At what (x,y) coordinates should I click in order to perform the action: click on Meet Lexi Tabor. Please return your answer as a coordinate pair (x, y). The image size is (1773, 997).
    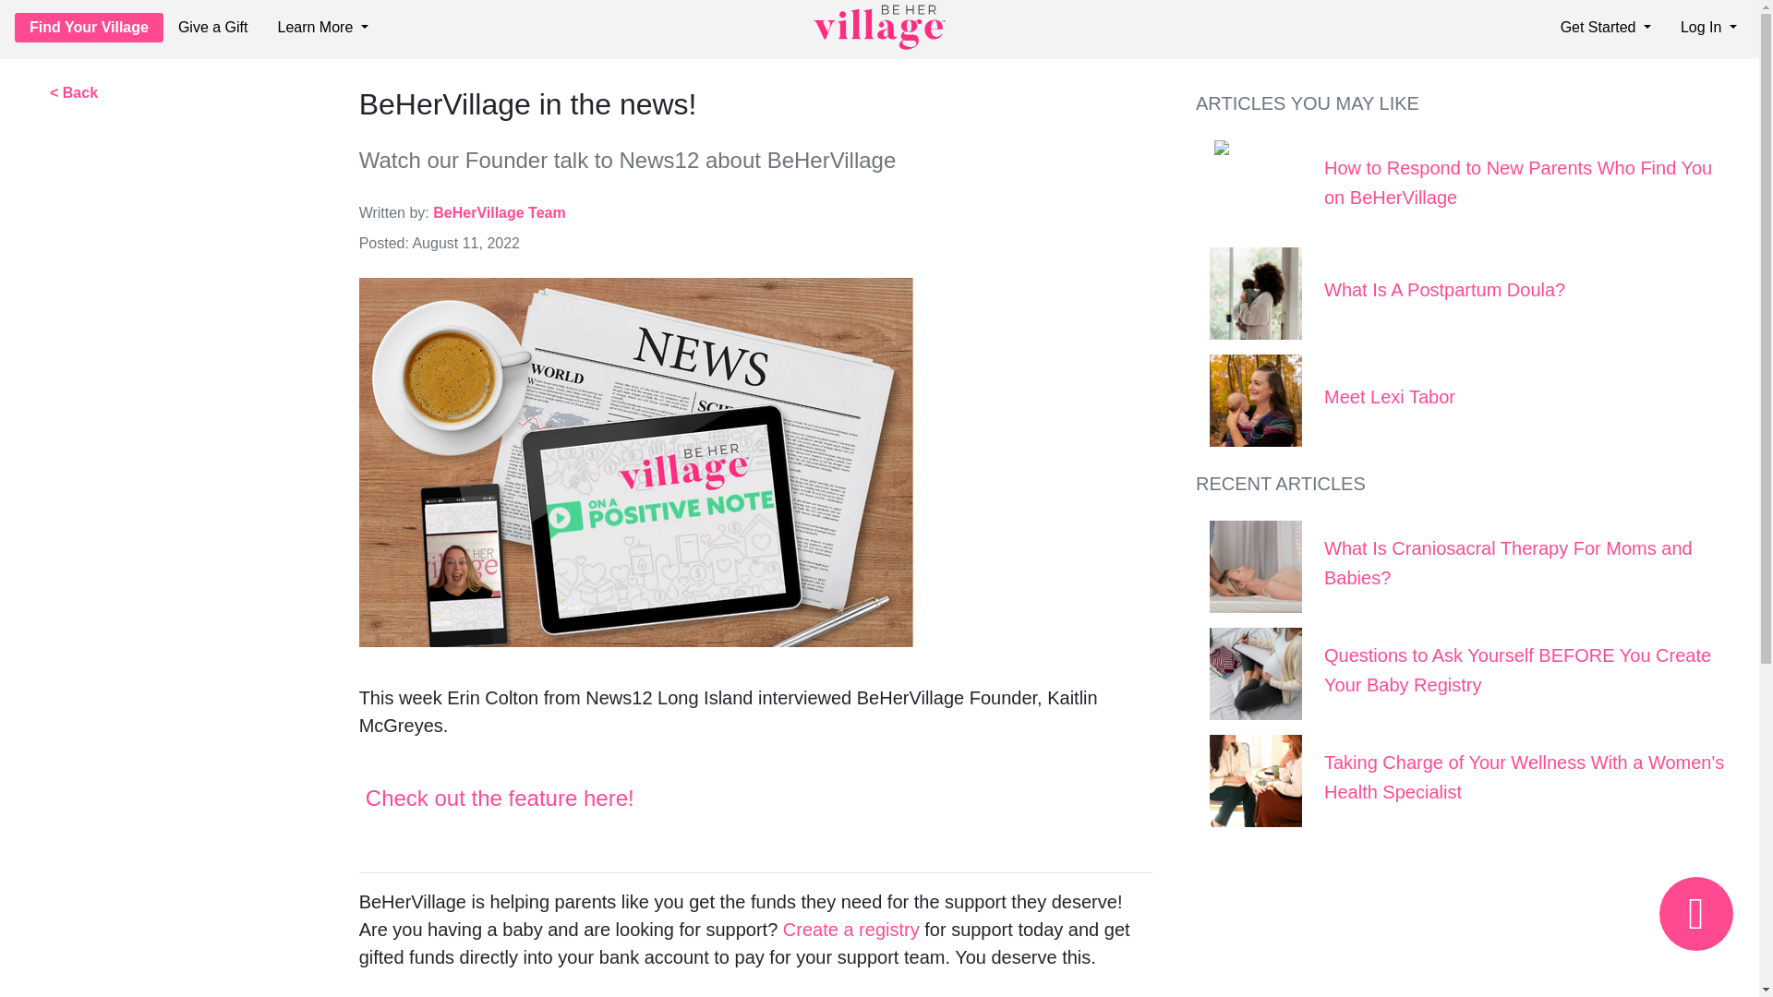
    Looking at the image, I should click on (1390, 397).